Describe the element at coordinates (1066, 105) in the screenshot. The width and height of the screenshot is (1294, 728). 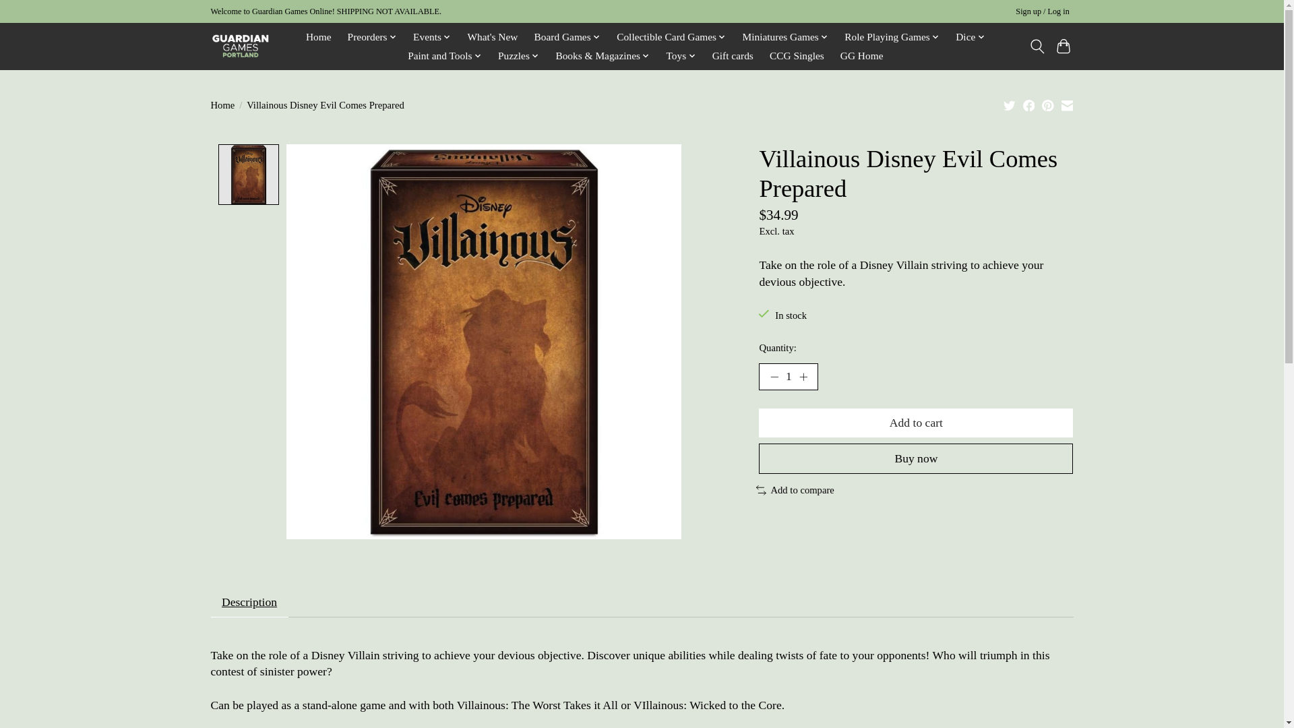
I see `Share by Email` at that location.